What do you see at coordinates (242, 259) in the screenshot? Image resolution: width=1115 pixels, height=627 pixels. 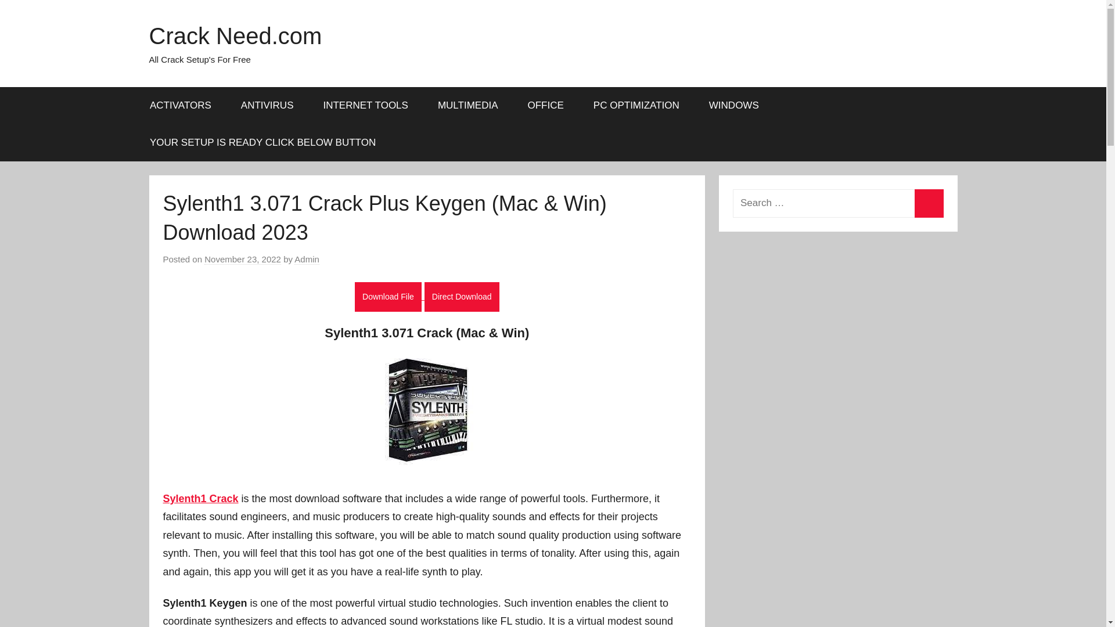 I see `November 23, 2022` at bounding box center [242, 259].